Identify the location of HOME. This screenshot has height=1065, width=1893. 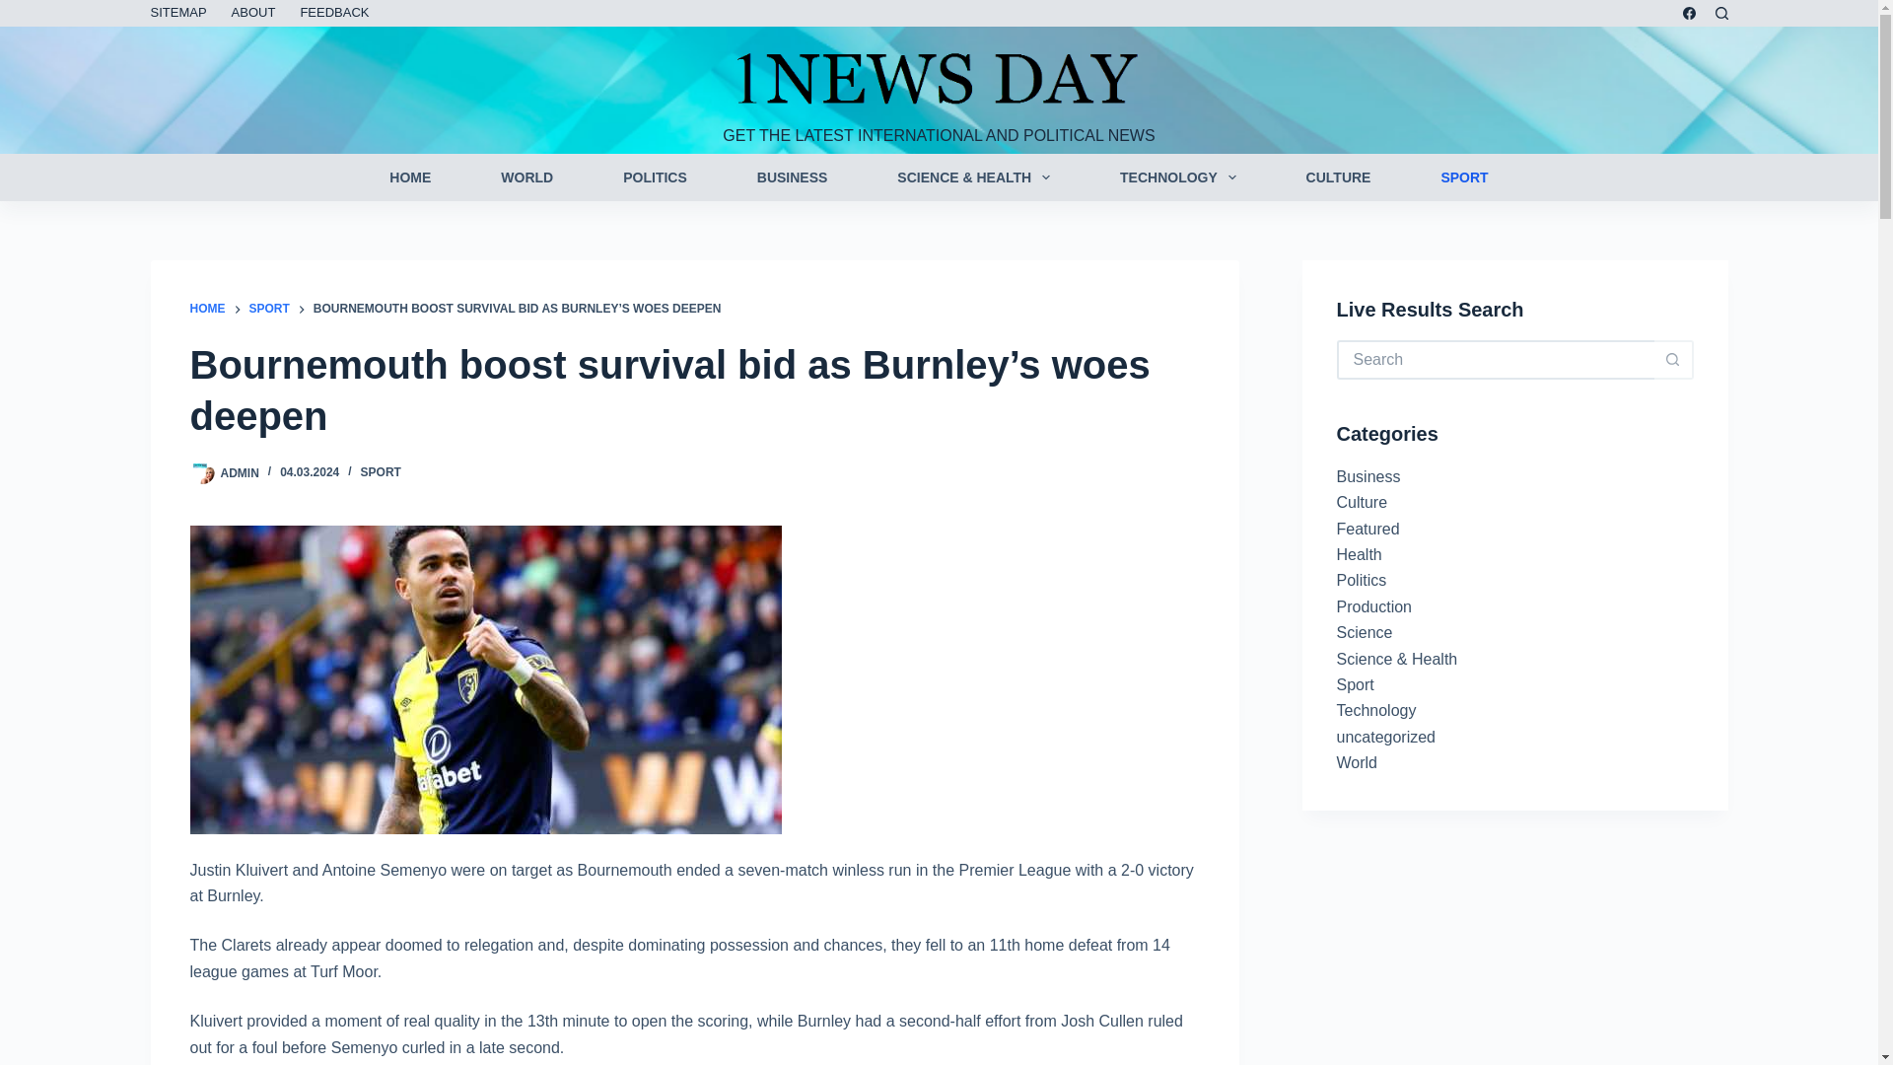
(207, 310).